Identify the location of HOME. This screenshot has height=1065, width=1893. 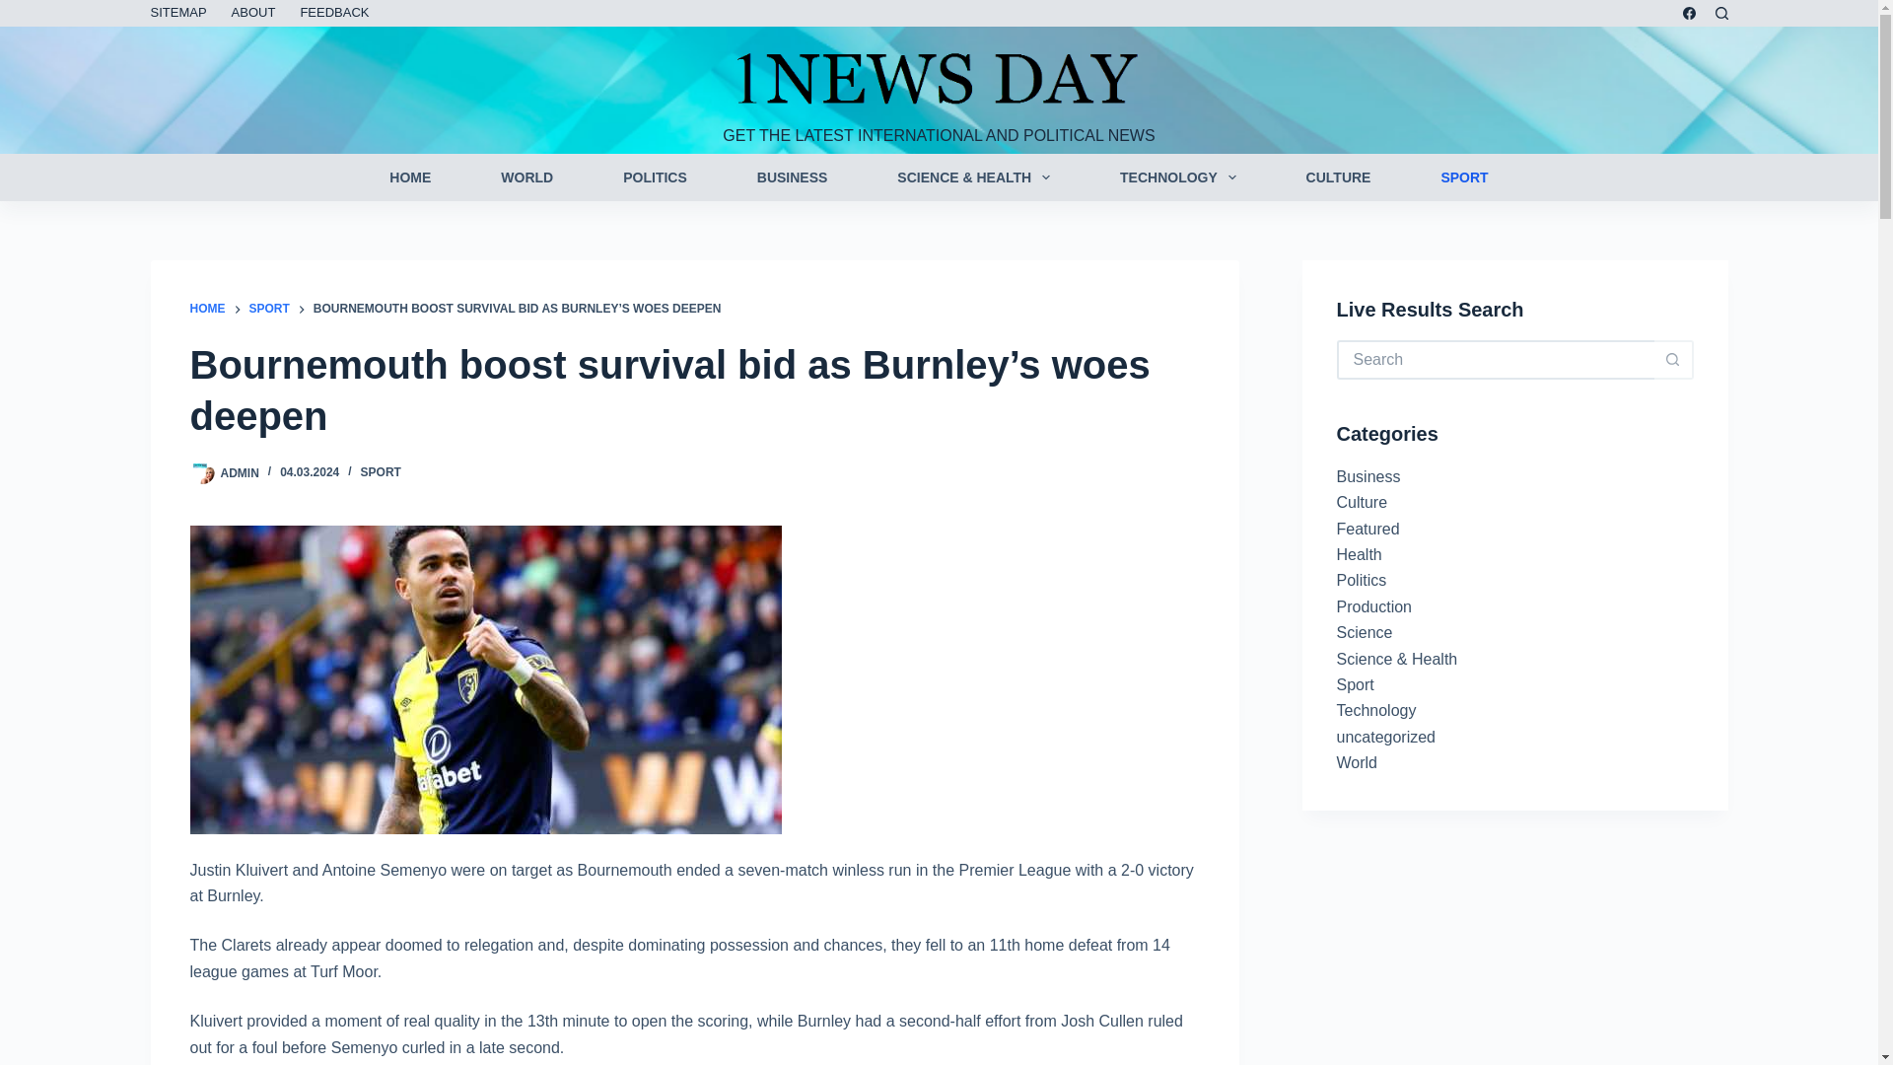
(207, 310).